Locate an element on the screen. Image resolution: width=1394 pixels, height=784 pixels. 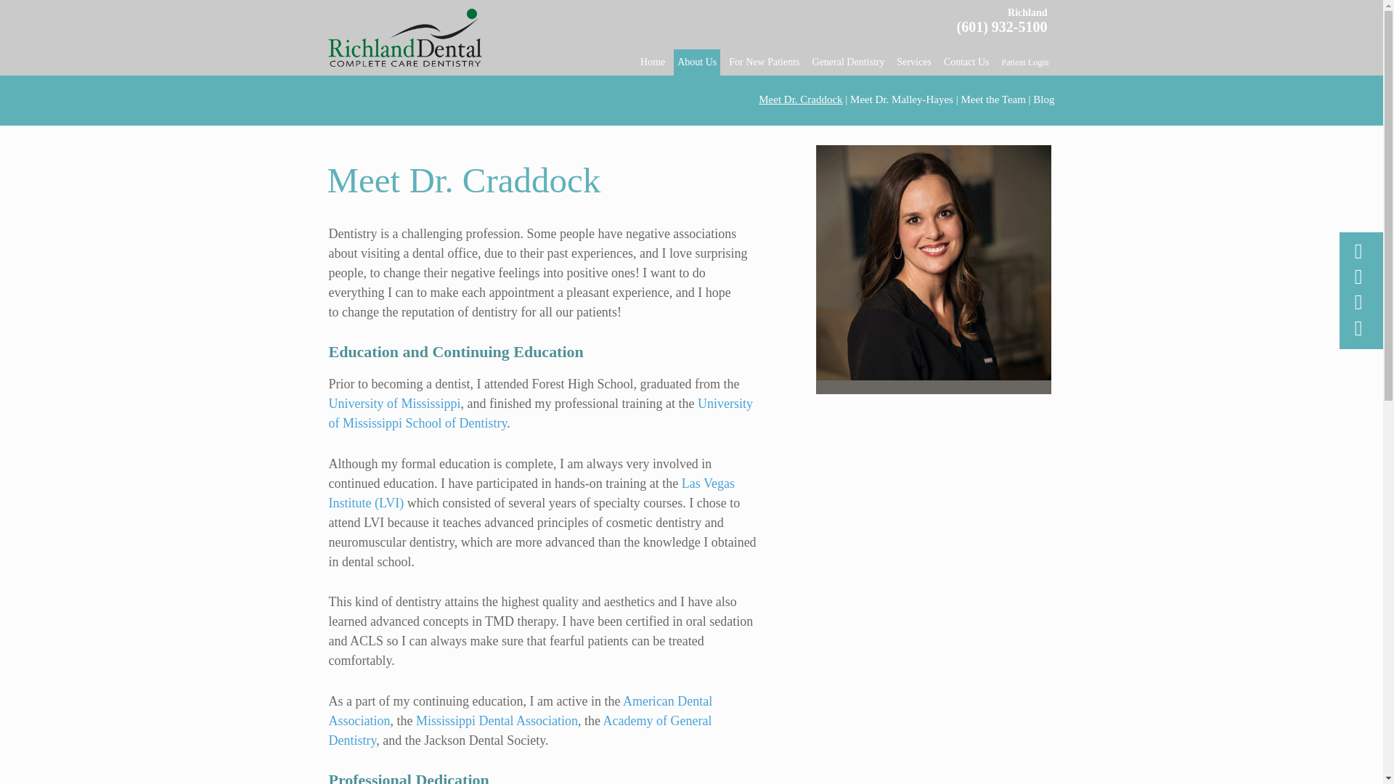
Richland is located at coordinates (1027, 12).